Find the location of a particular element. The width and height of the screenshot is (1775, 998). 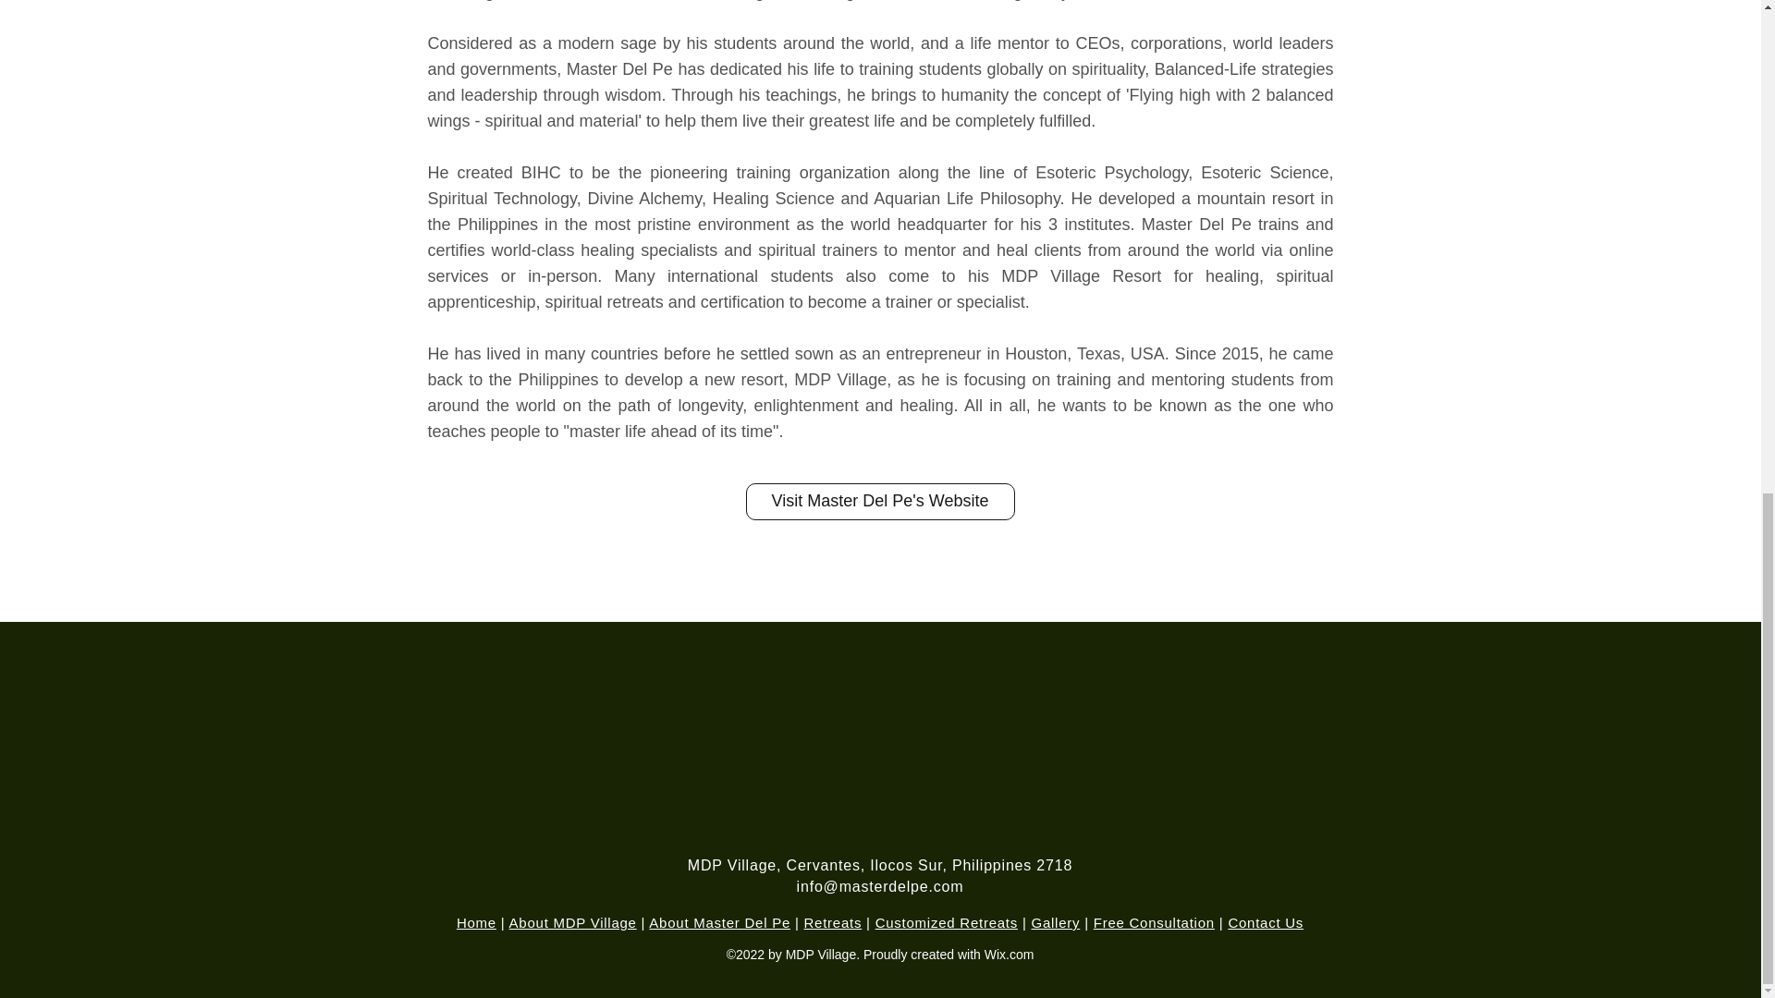

About MDP Village is located at coordinates (573, 922).